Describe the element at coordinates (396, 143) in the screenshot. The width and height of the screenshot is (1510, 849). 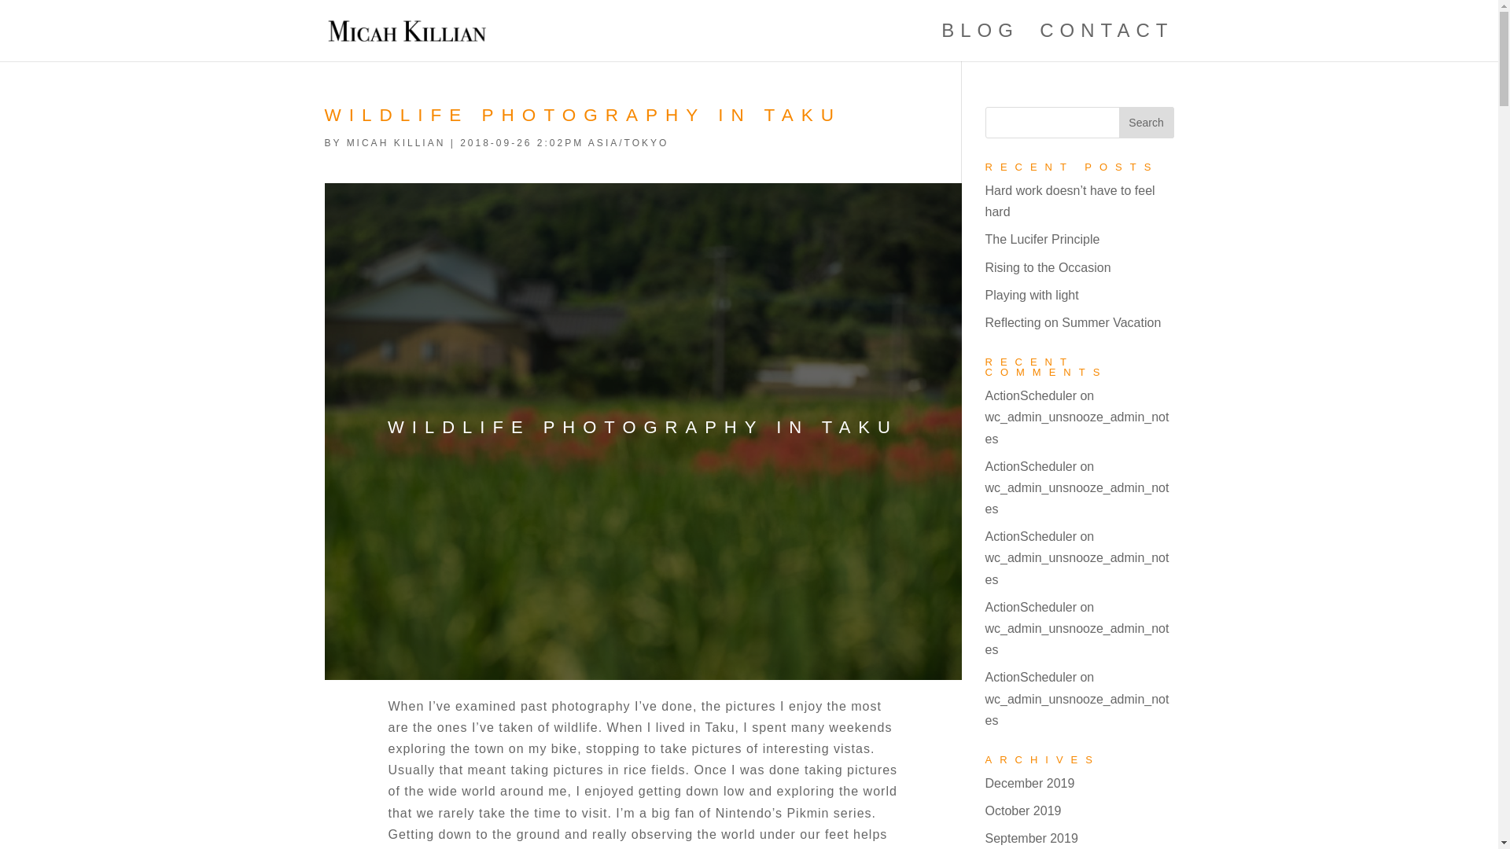
I see `Posts by Micah Killian` at that location.